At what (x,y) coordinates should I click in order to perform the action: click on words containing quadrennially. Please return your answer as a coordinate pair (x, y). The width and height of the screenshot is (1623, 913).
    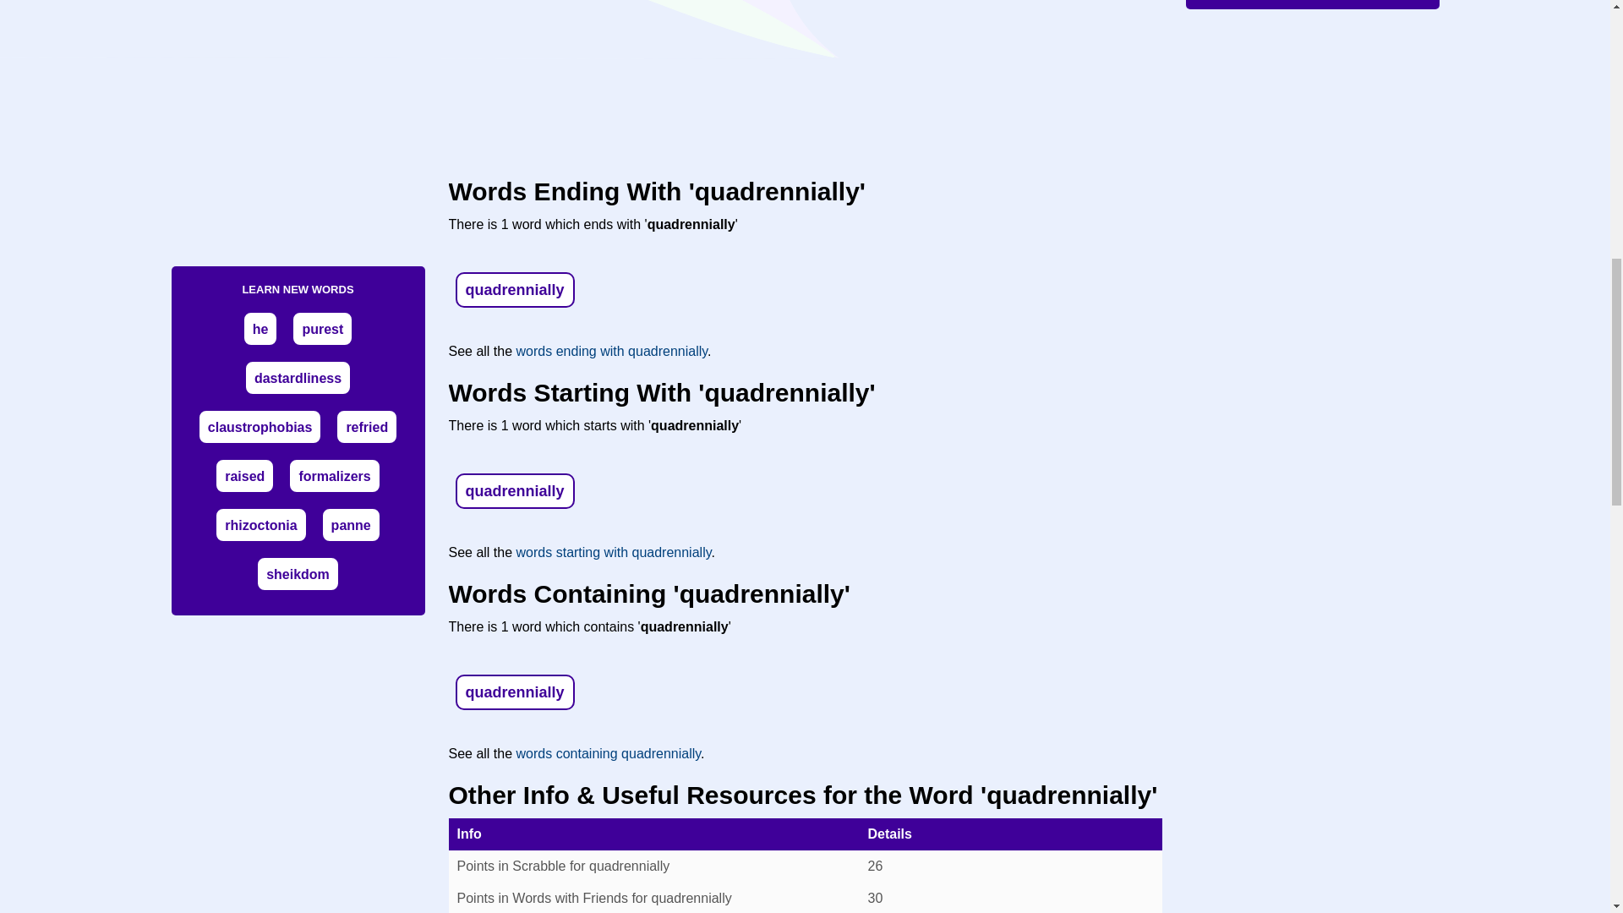
    Looking at the image, I should click on (609, 753).